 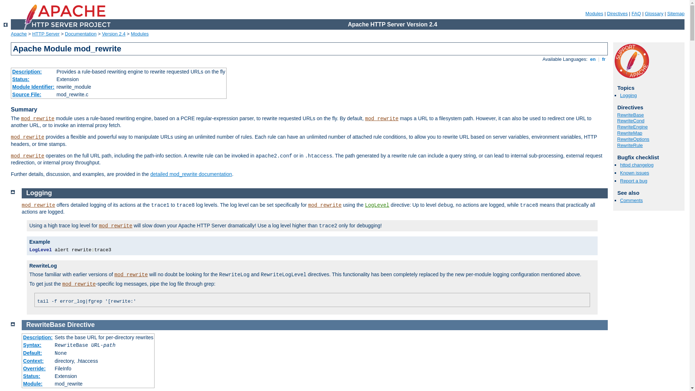 What do you see at coordinates (28, 137) in the screenshot?
I see `mod_rewrite` at bounding box center [28, 137].